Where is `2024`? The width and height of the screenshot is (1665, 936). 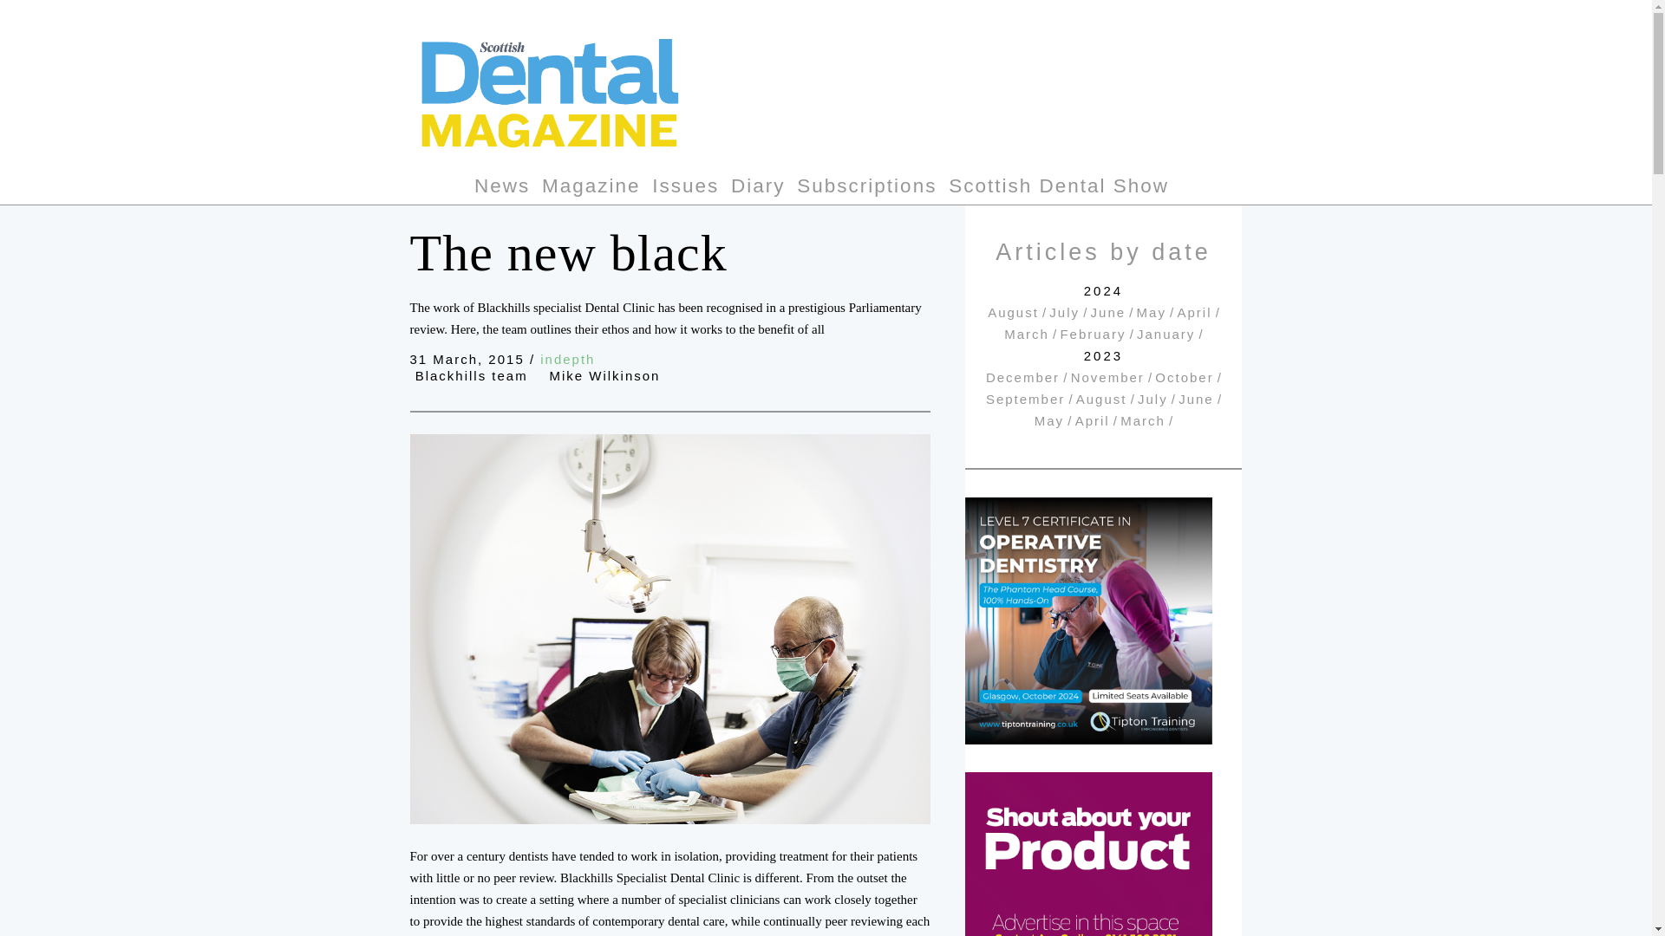 2024 is located at coordinates (1103, 291).